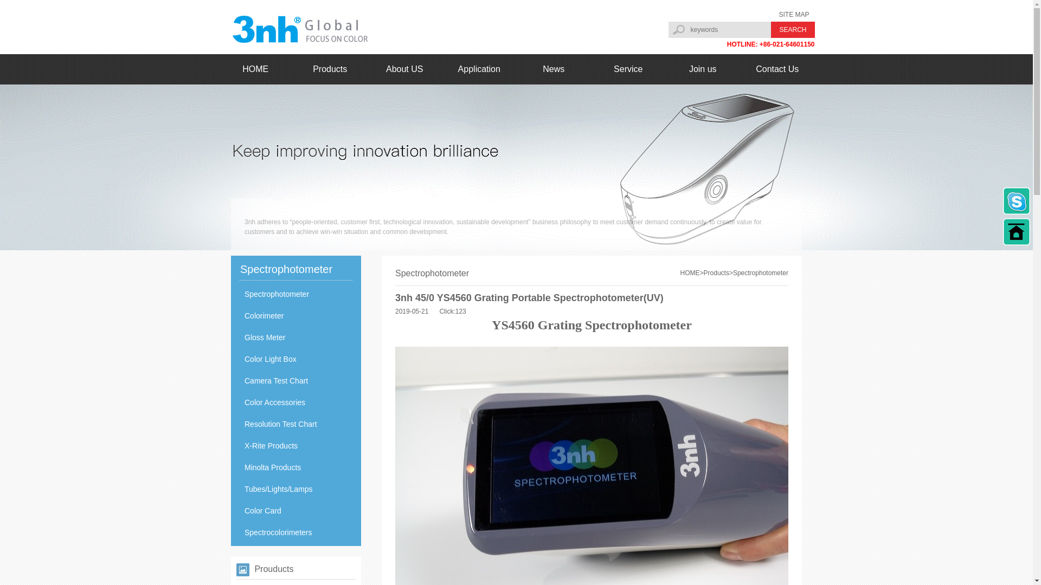 This screenshot has height=585, width=1041. Describe the element at coordinates (717, 273) in the screenshot. I see `Products` at that location.